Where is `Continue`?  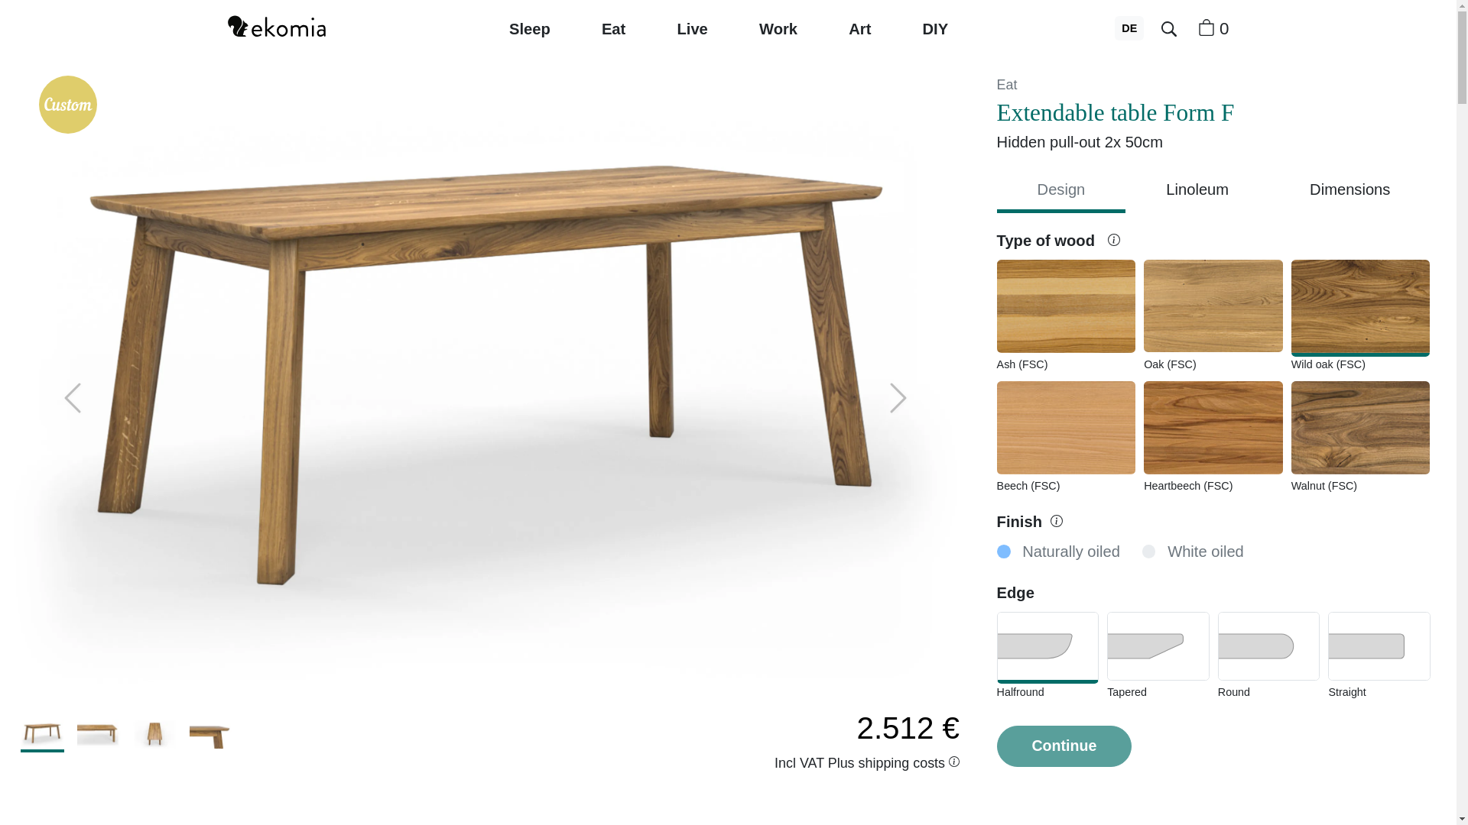
Continue is located at coordinates (1064, 746).